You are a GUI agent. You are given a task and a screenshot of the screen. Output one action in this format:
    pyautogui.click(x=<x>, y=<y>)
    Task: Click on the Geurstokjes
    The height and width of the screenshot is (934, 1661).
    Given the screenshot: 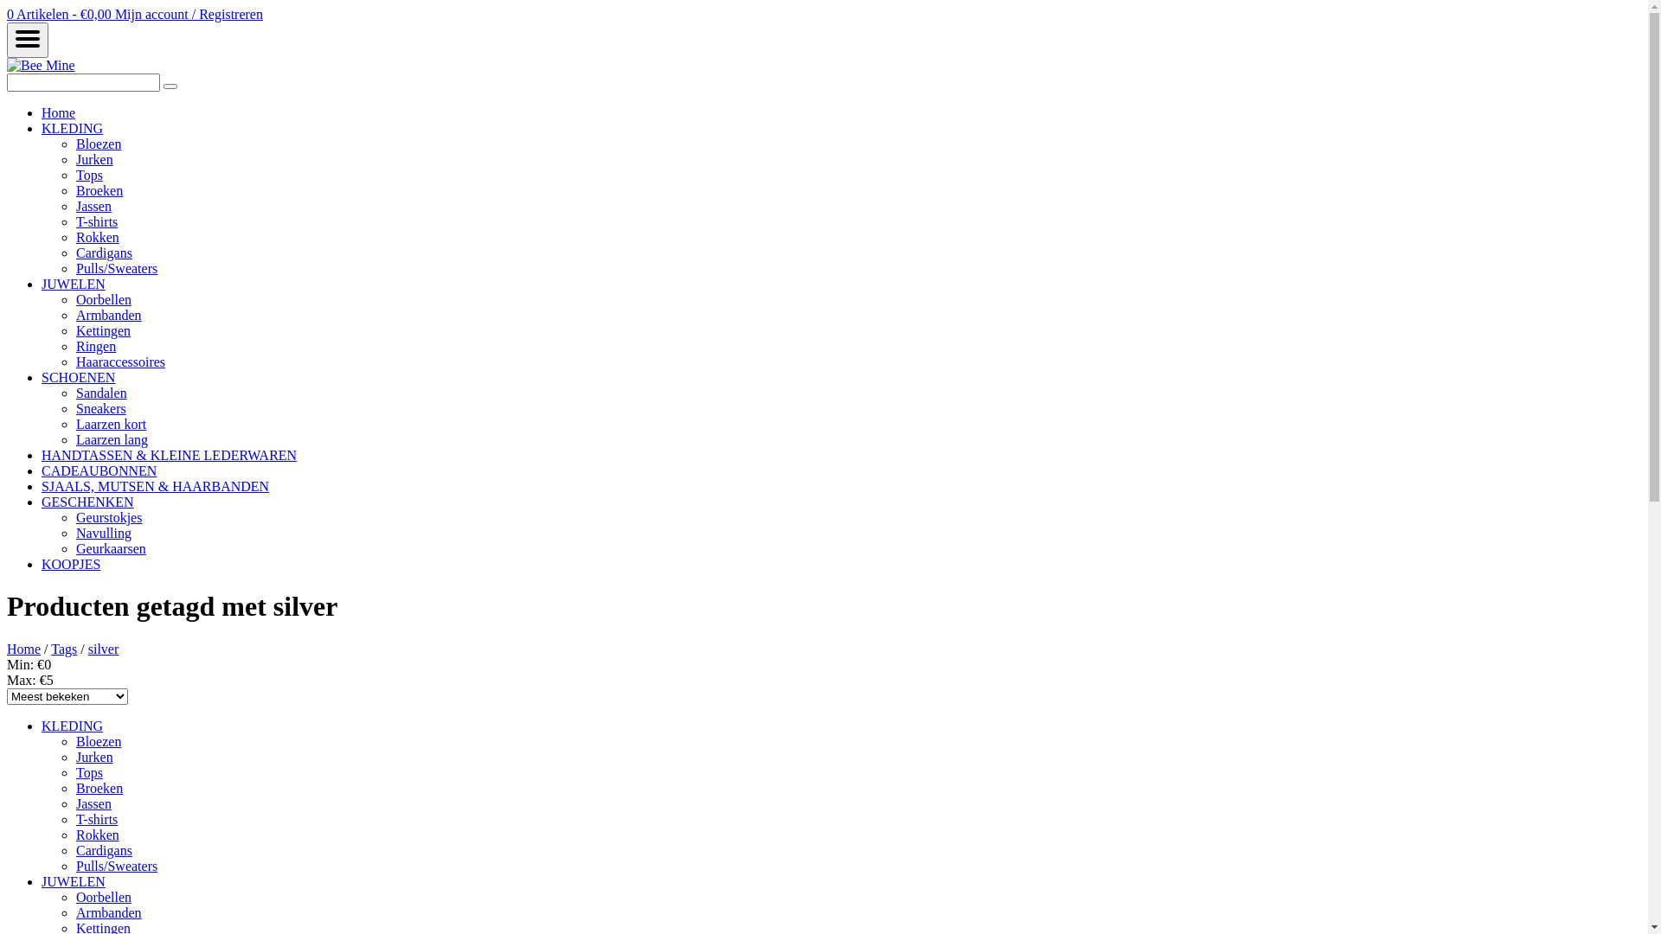 What is the action you would take?
    pyautogui.click(x=109, y=517)
    